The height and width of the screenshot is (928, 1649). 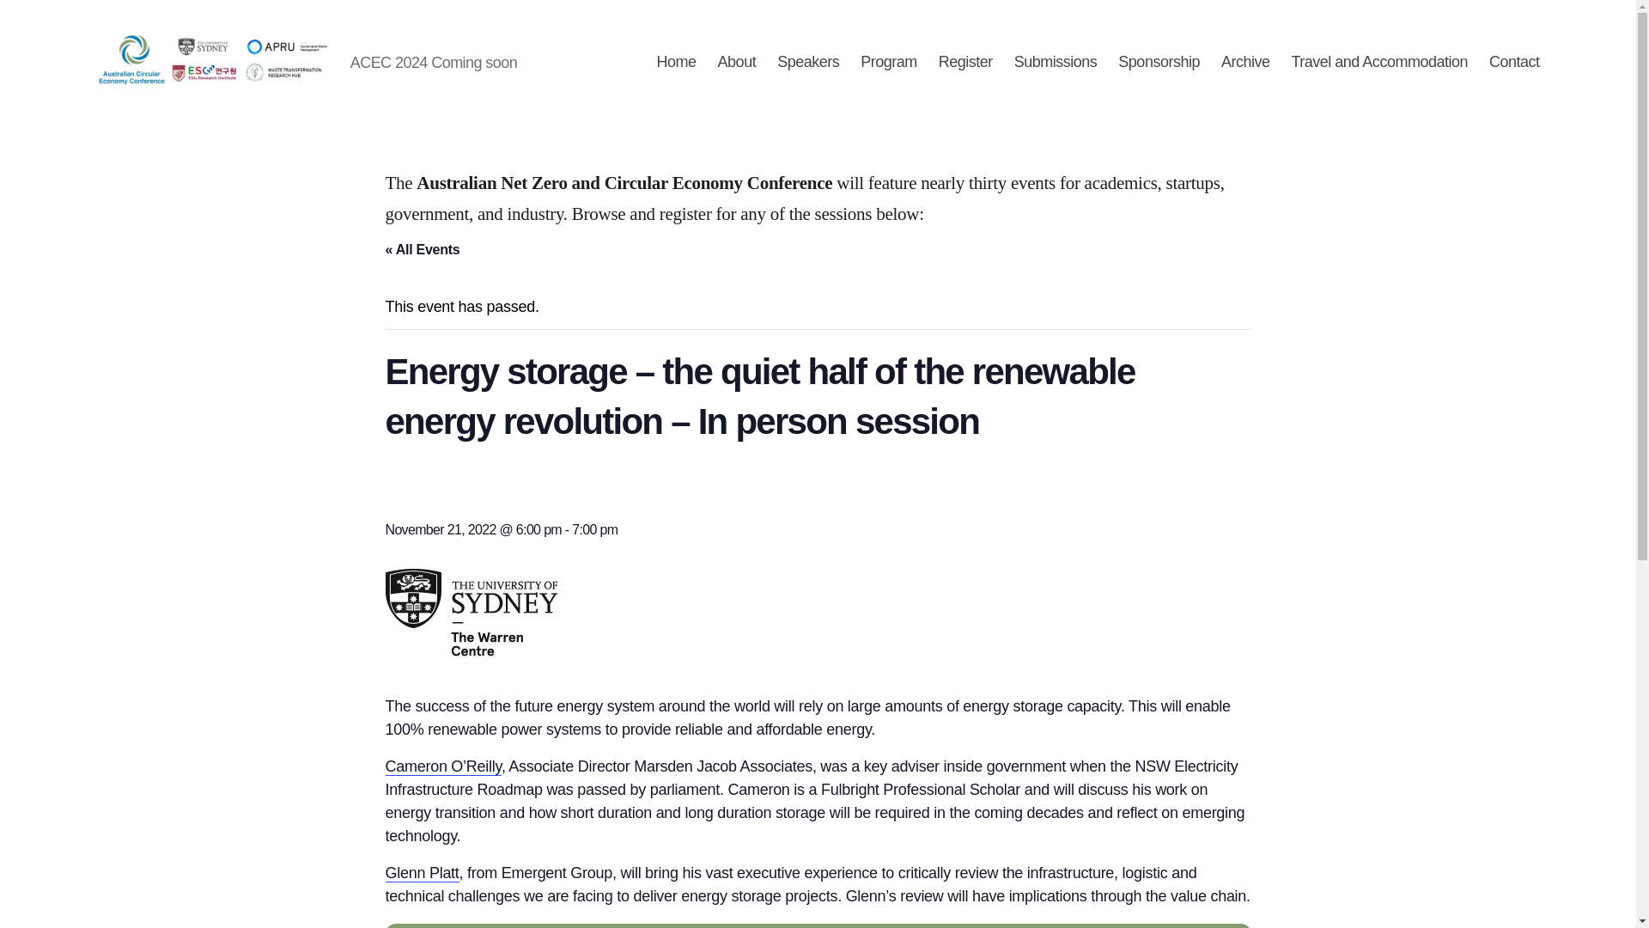 I want to click on Sponsorship, so click(x=1159, y=62).